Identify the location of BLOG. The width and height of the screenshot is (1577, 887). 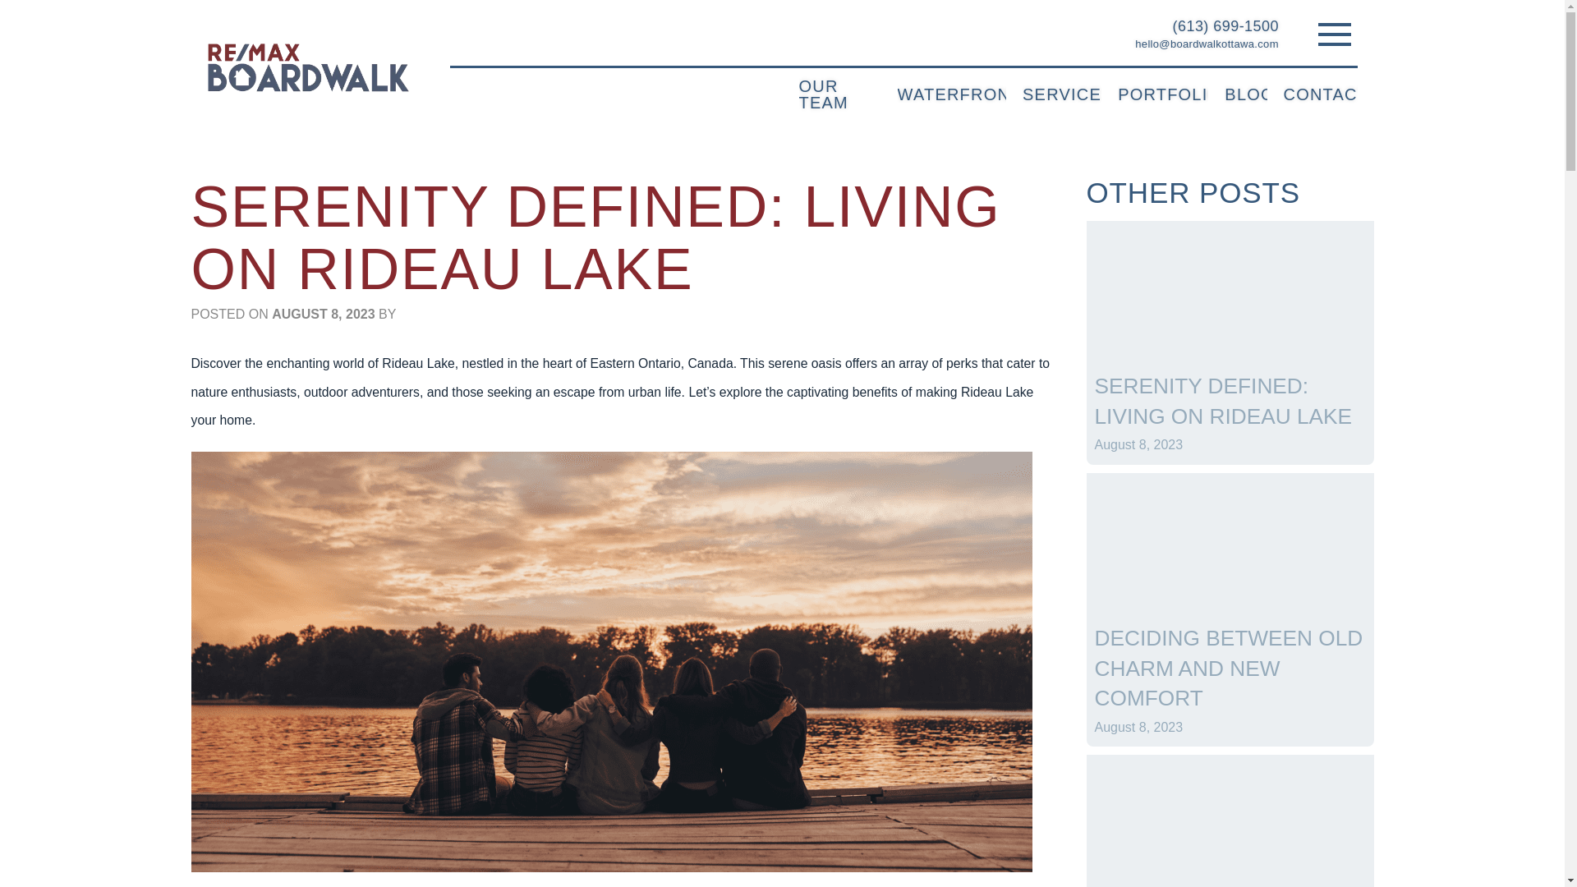
(1245, 92).